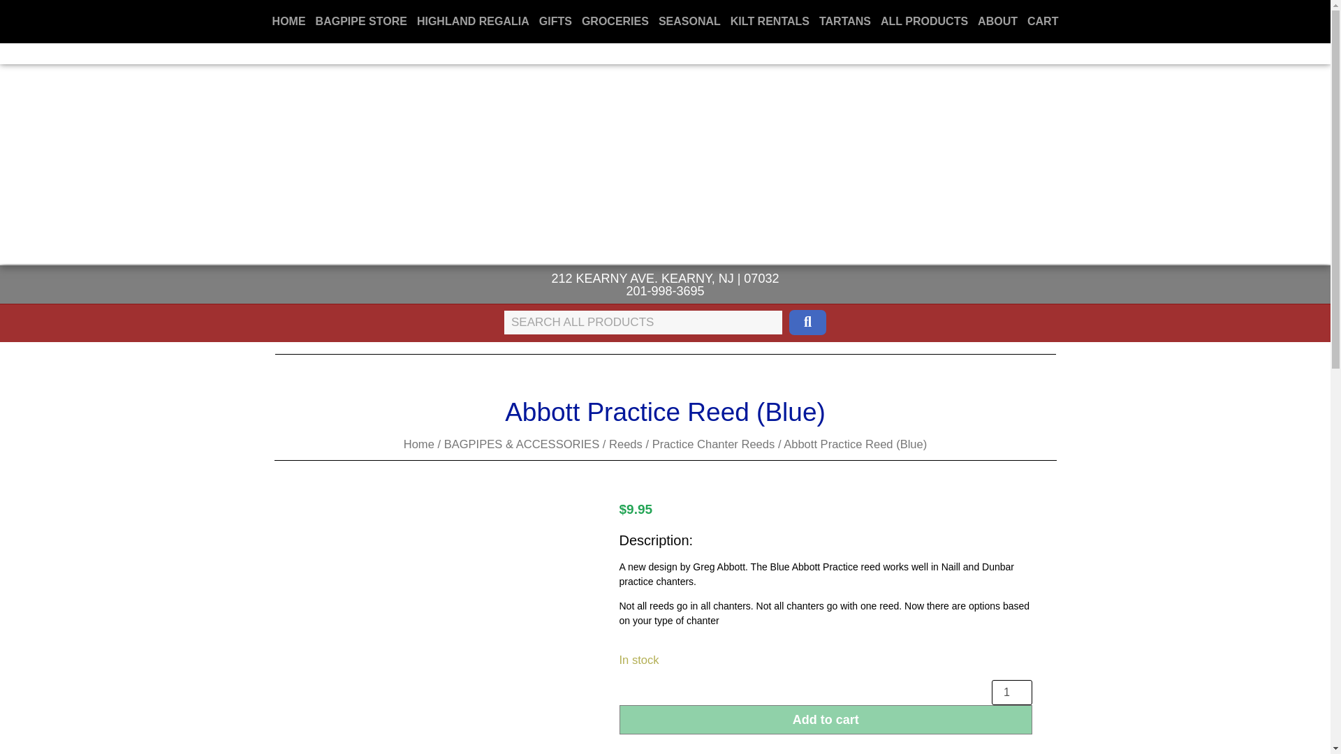  I want to click on 1, so click(1012, 693).